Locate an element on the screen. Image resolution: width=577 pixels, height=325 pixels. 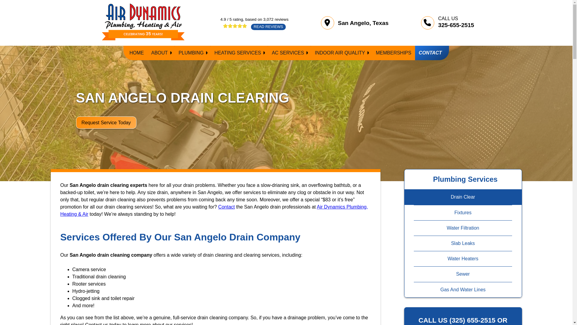
SUMP PUMPS is located at coordinates (212, 39).